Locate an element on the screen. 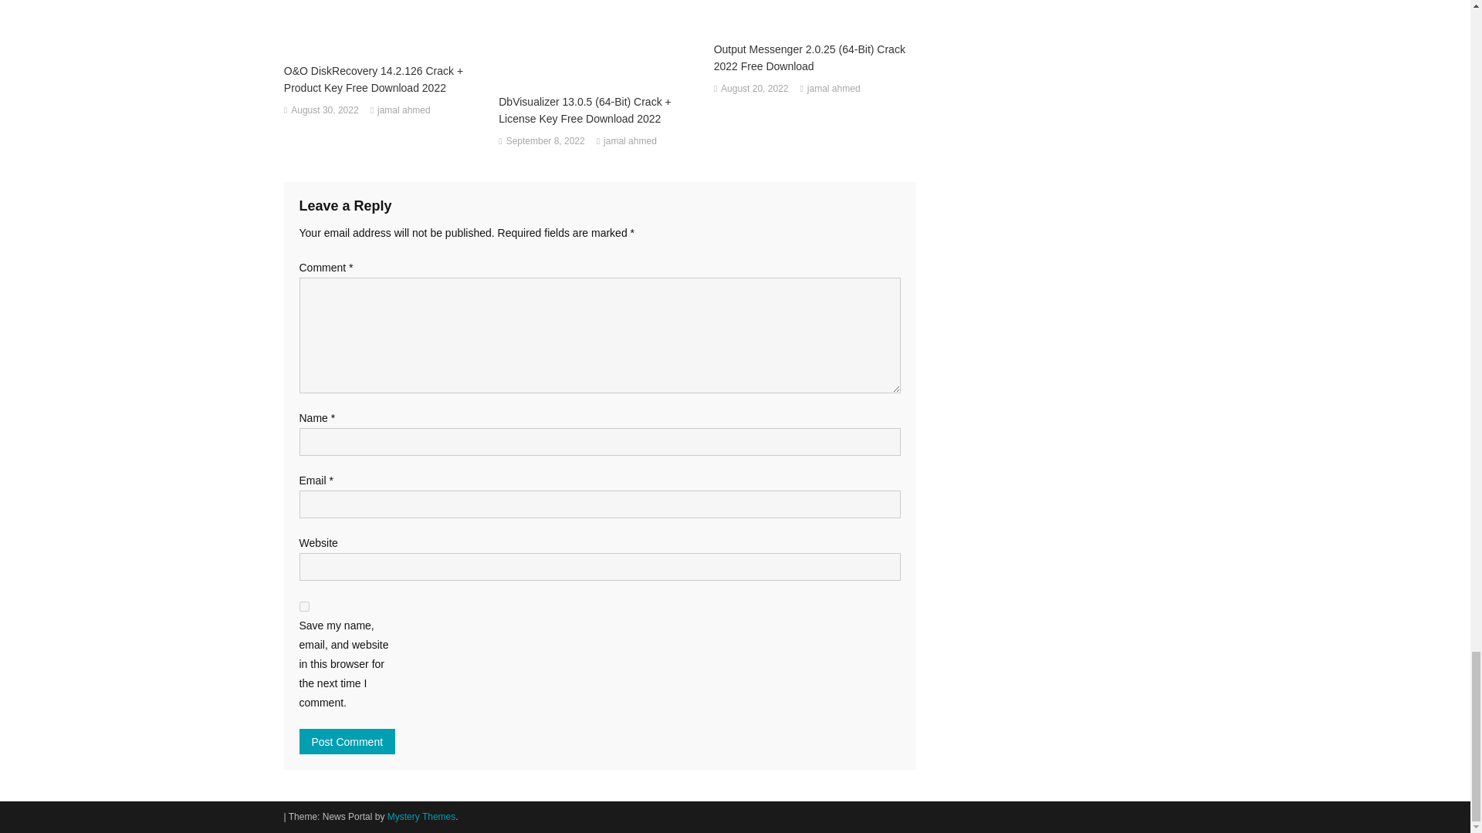  Post Comment is located at coordinates (347, 742).